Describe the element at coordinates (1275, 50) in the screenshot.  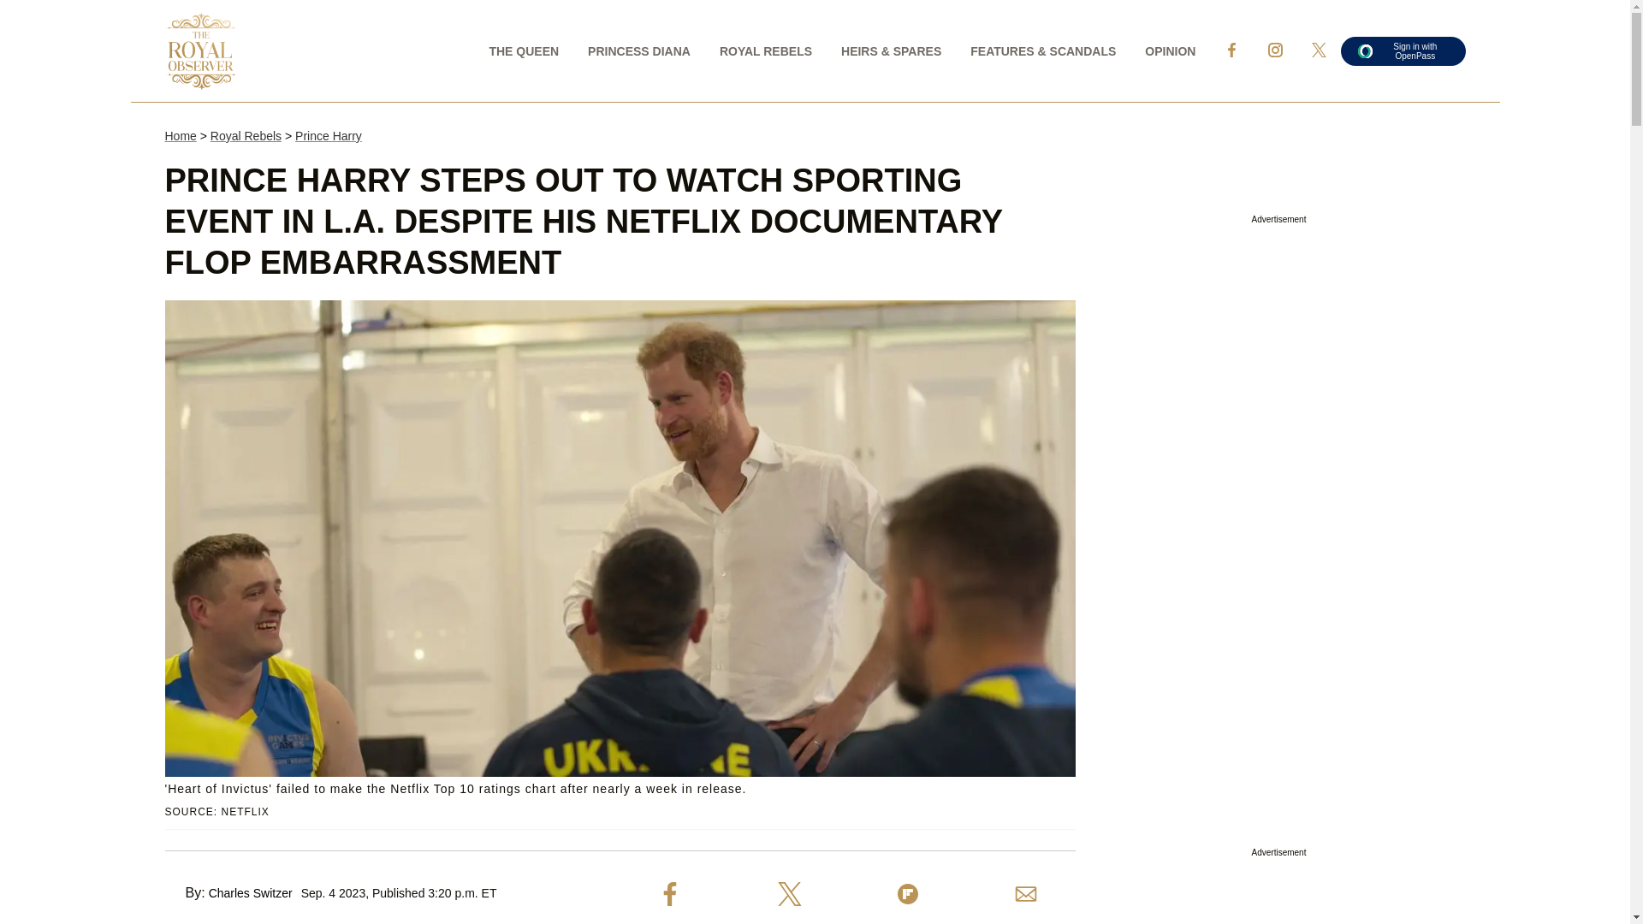
I see `LINK TO INSTAGRAM` at that location.